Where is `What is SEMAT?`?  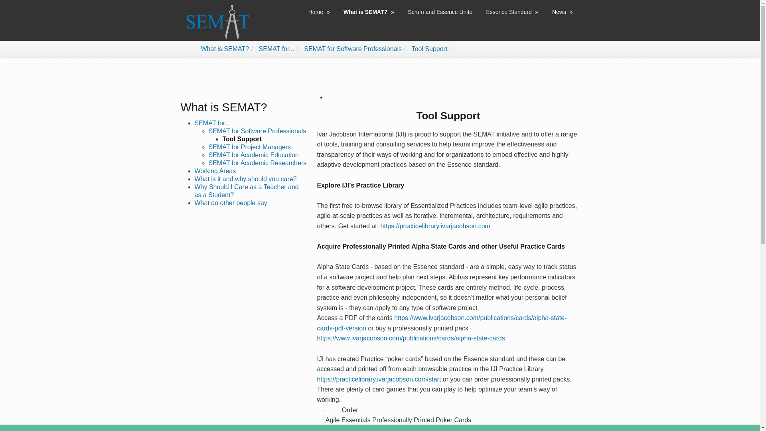 What is SEMAT? is located at coordinates (223, 107).